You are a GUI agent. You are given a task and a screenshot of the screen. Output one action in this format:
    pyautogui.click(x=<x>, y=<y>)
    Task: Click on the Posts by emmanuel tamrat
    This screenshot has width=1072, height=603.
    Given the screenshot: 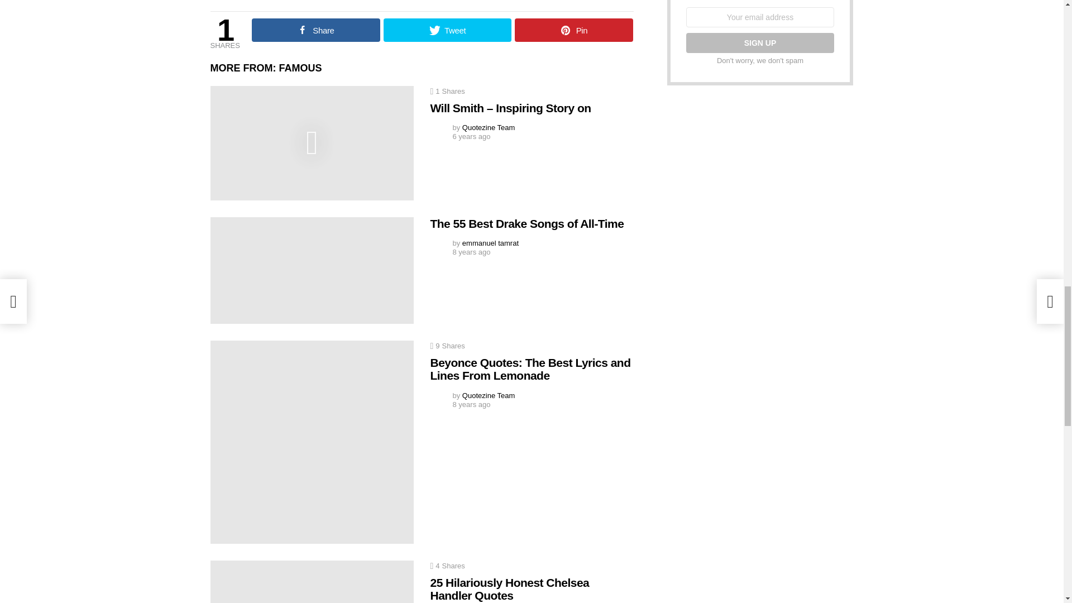 What is the action you would take?
    pyautogui.click(x=490, y=242)
    